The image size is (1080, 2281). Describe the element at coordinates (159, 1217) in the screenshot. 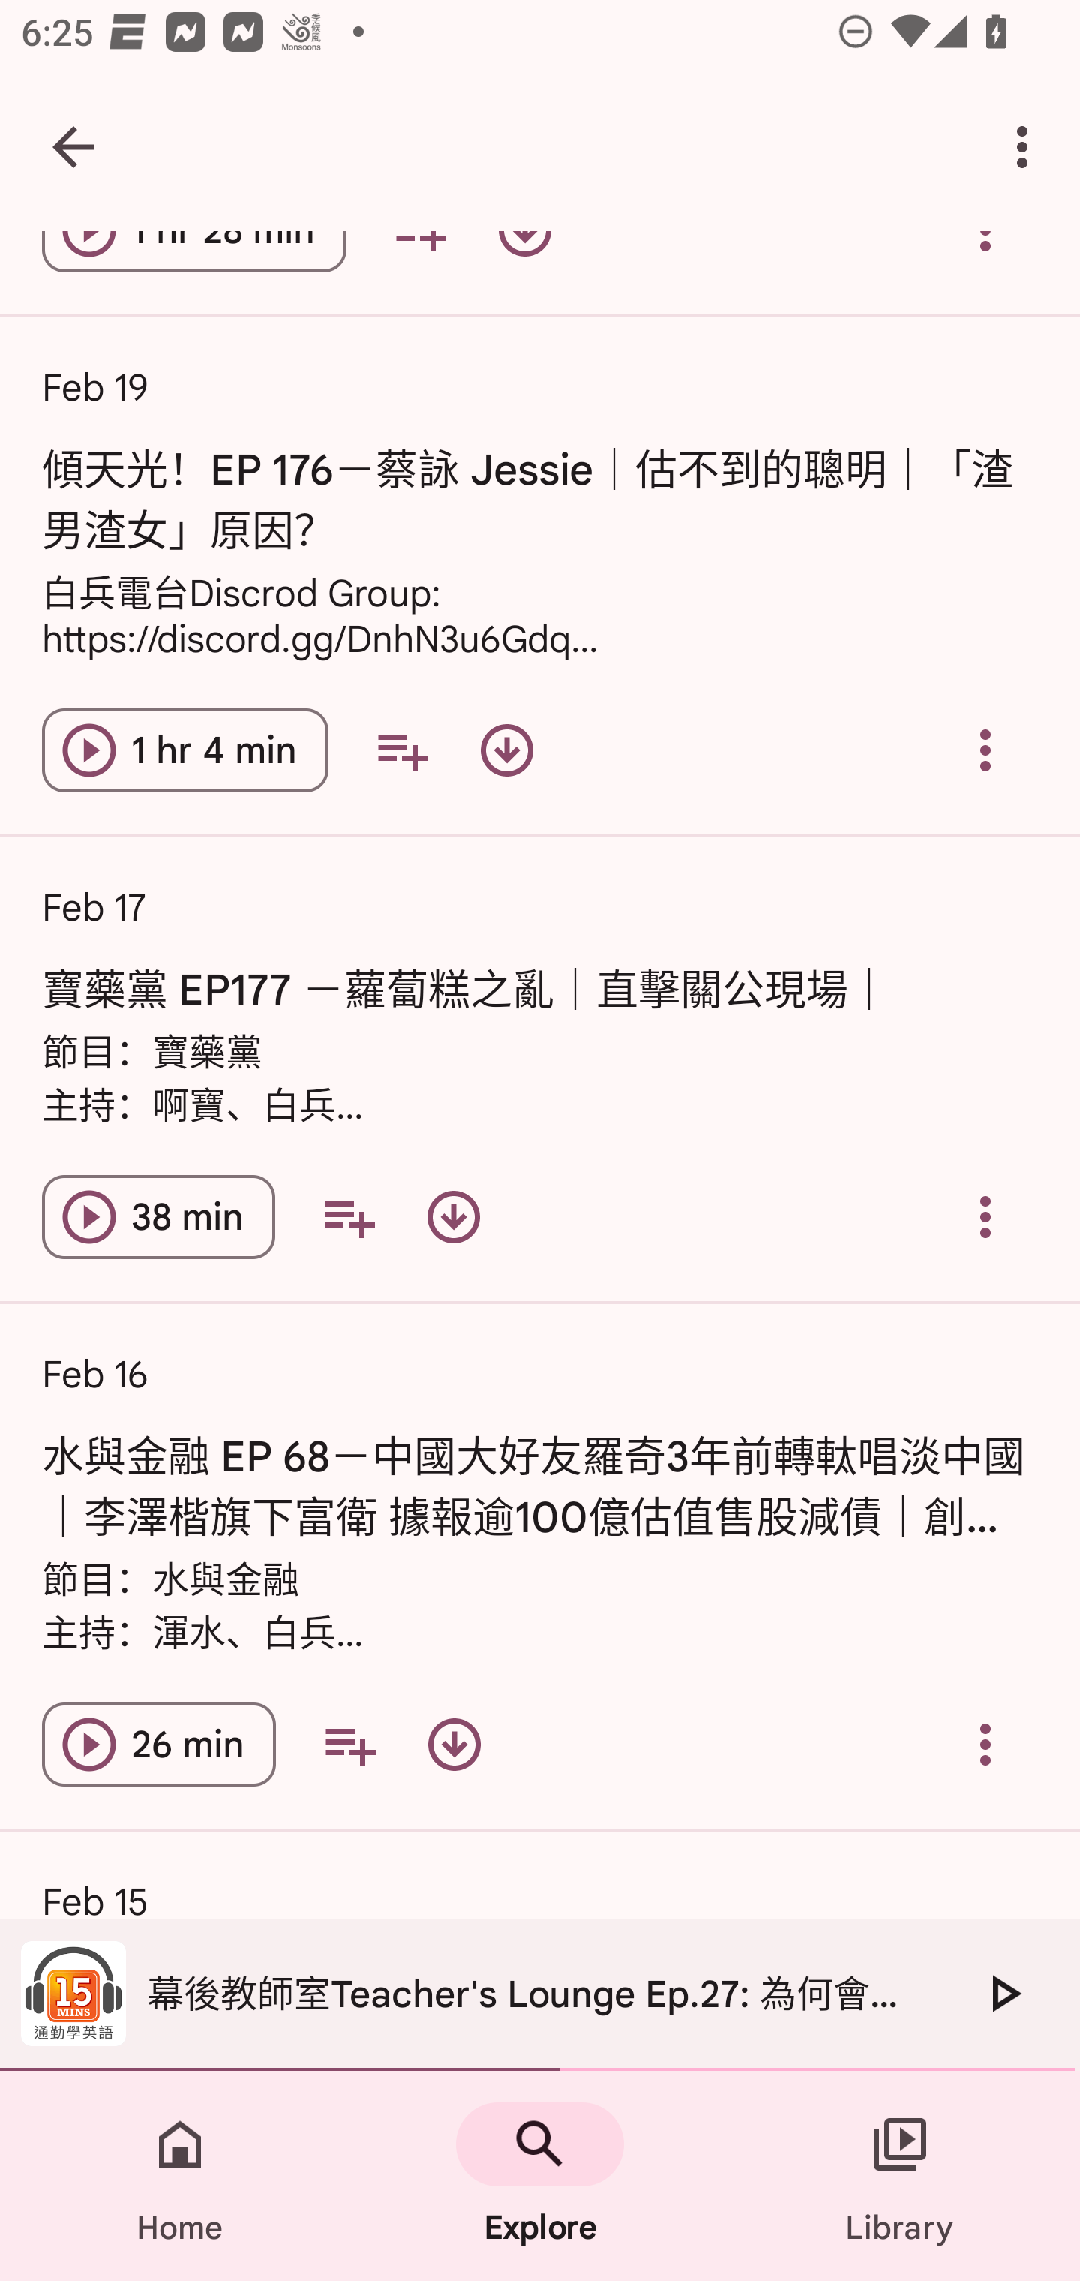

I see `Play episode 寶藥黨 EP177 －蘿蔔糕之亂｜直擊關公現場｜ 38 min` at that location.